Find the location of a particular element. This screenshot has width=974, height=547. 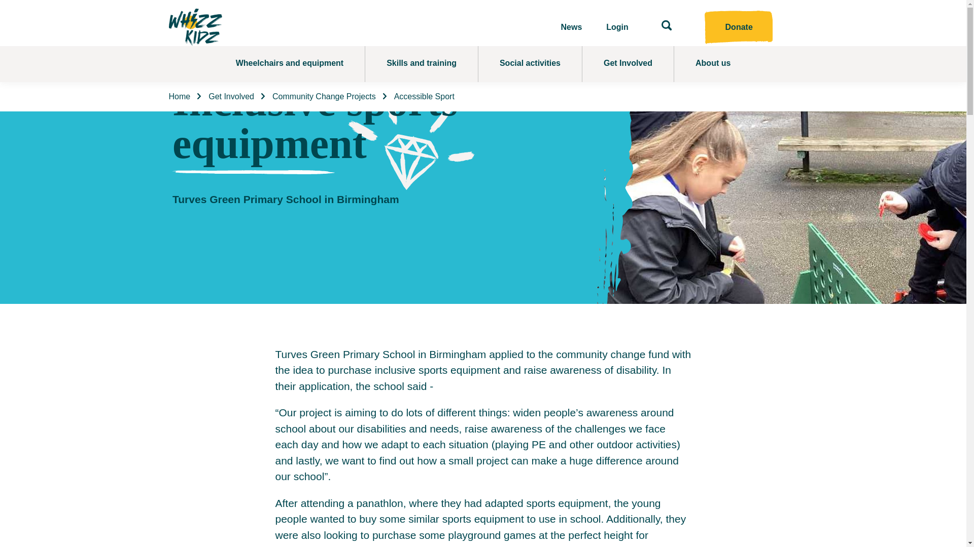

Whizz-Kidz is located at coordinates (195, 27).